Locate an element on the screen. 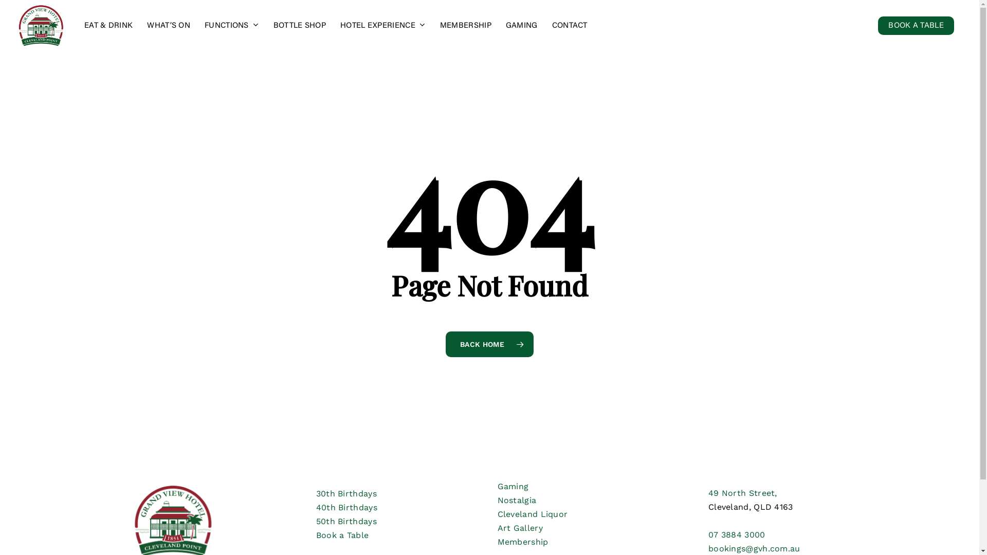  GAMING is located at coordinates (522, 26).